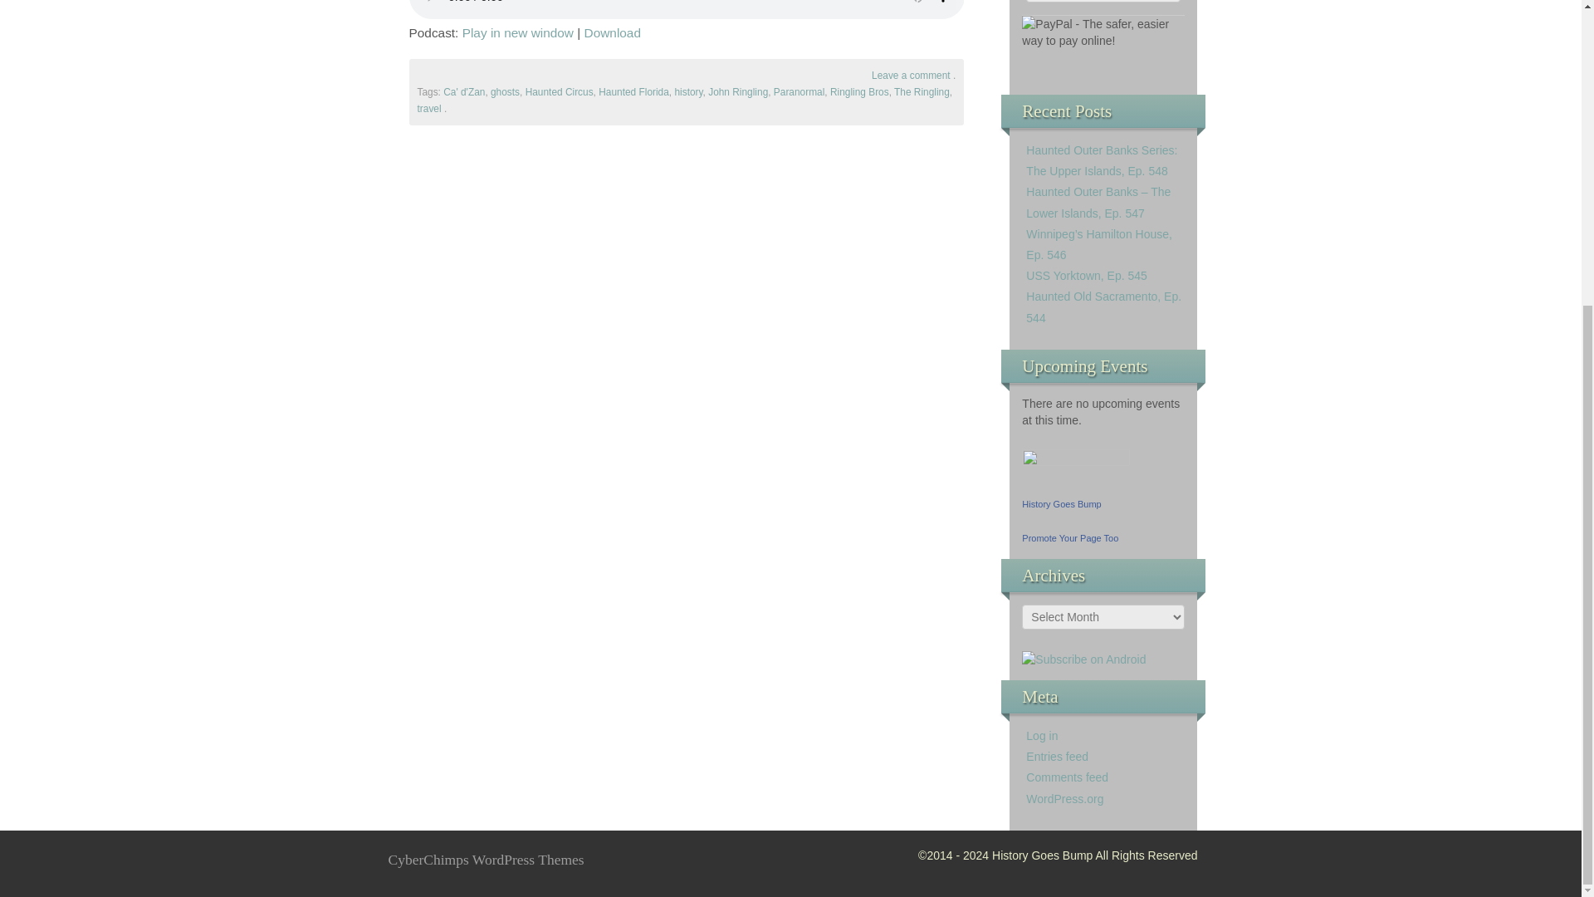 The height and width of the screenshot is (897, 1594). Describe the element at coordinates (799, 91) in the screenshot. I see `Paranormal` at that location.